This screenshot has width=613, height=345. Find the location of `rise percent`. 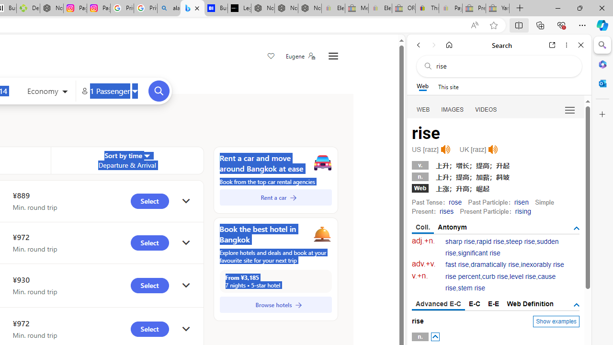

rise percent is located at coordinates (463, 276).